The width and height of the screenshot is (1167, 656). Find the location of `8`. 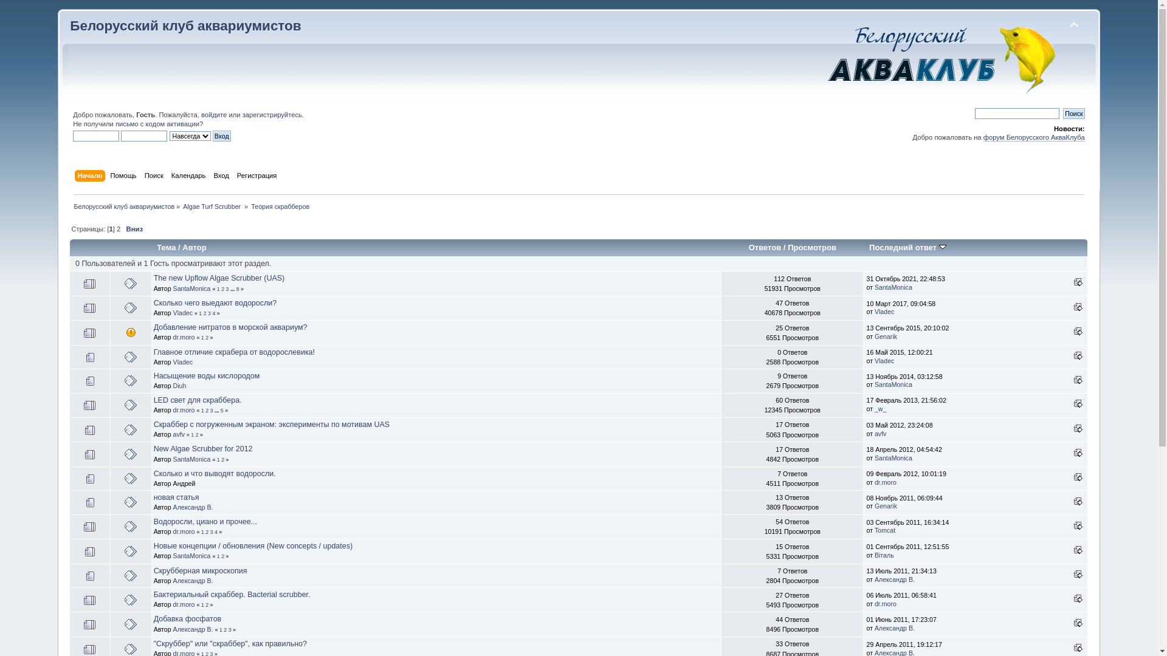

8 is located at coordinates (238, 289).